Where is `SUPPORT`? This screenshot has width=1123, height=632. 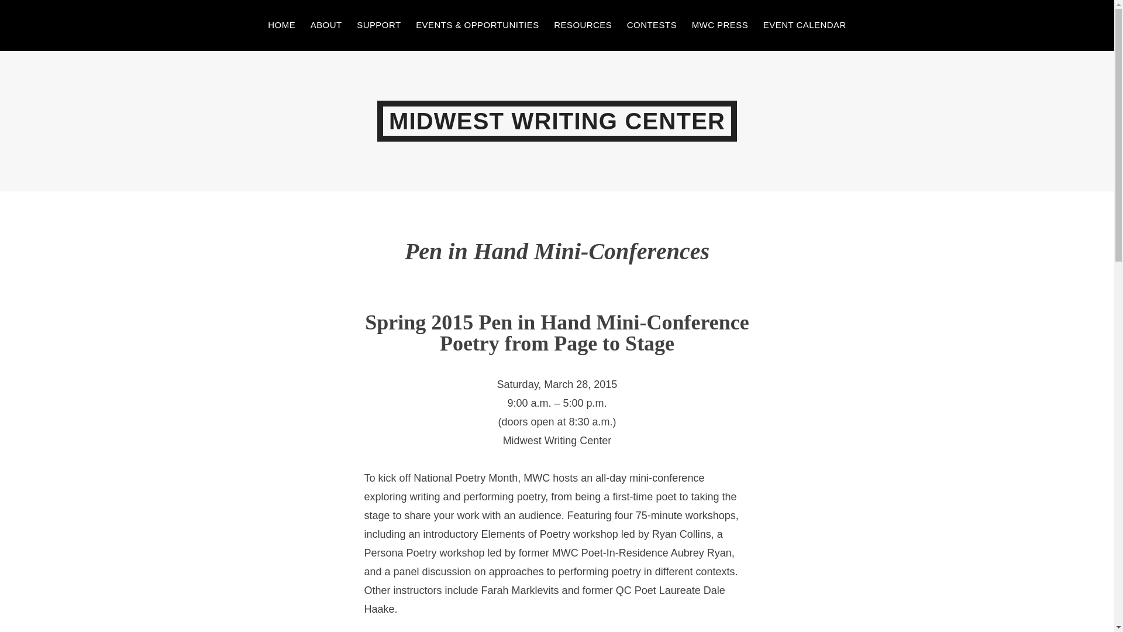
SUPPORT is located at coordinates (379, 26).